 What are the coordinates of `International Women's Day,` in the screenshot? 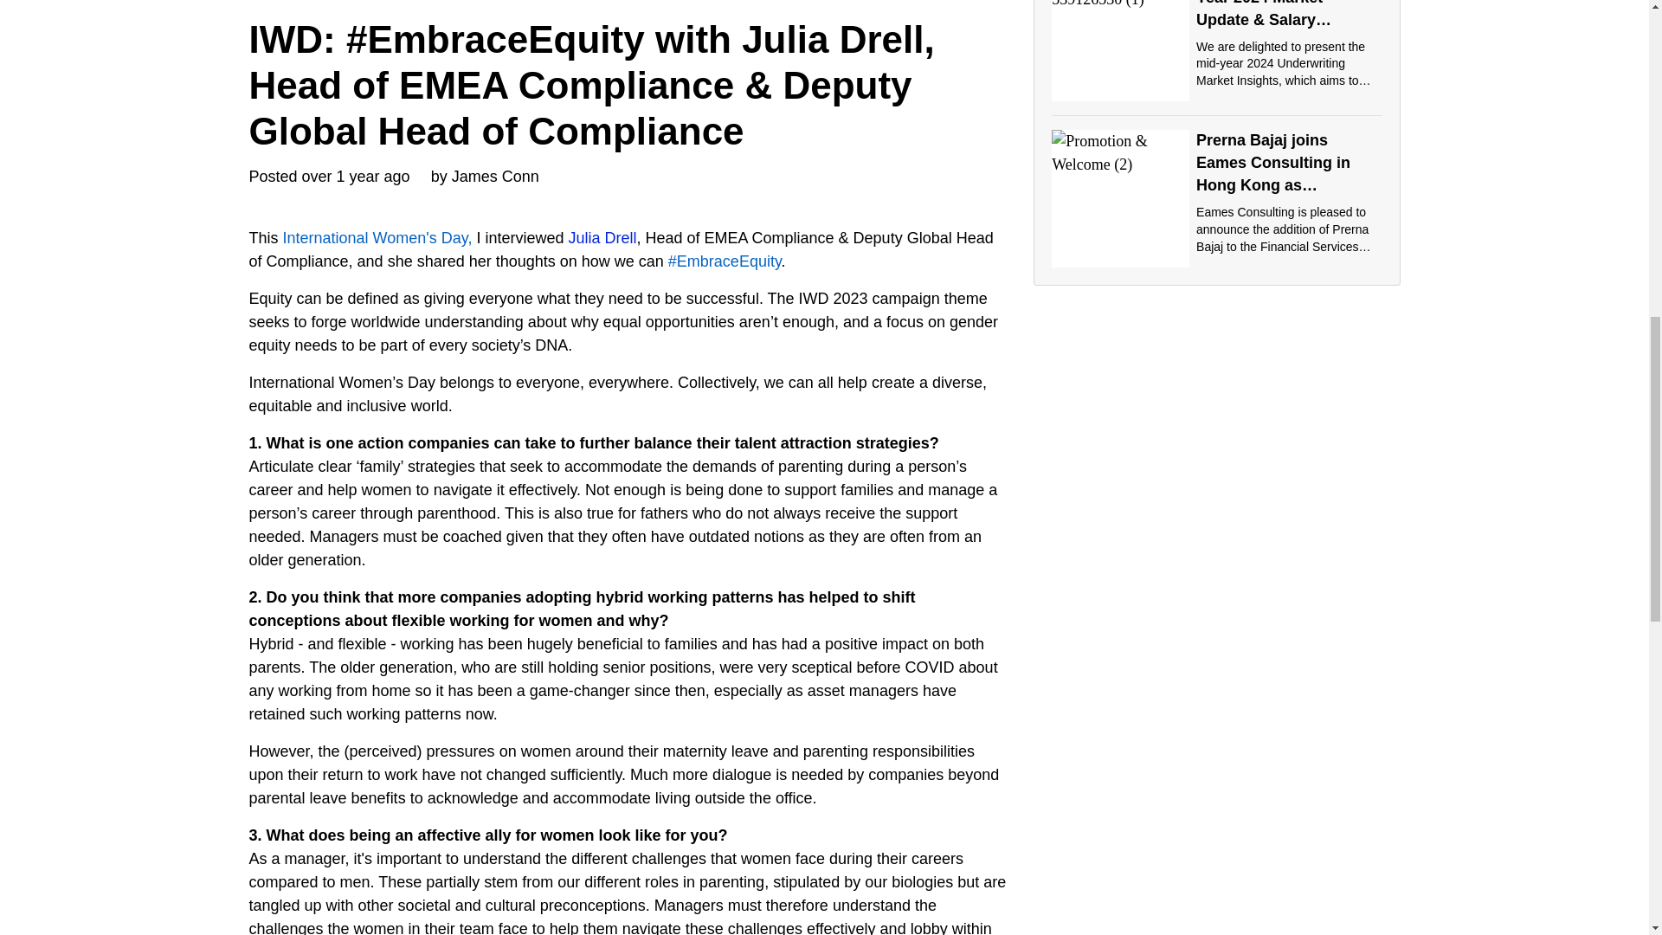 It's located at (377, 237).